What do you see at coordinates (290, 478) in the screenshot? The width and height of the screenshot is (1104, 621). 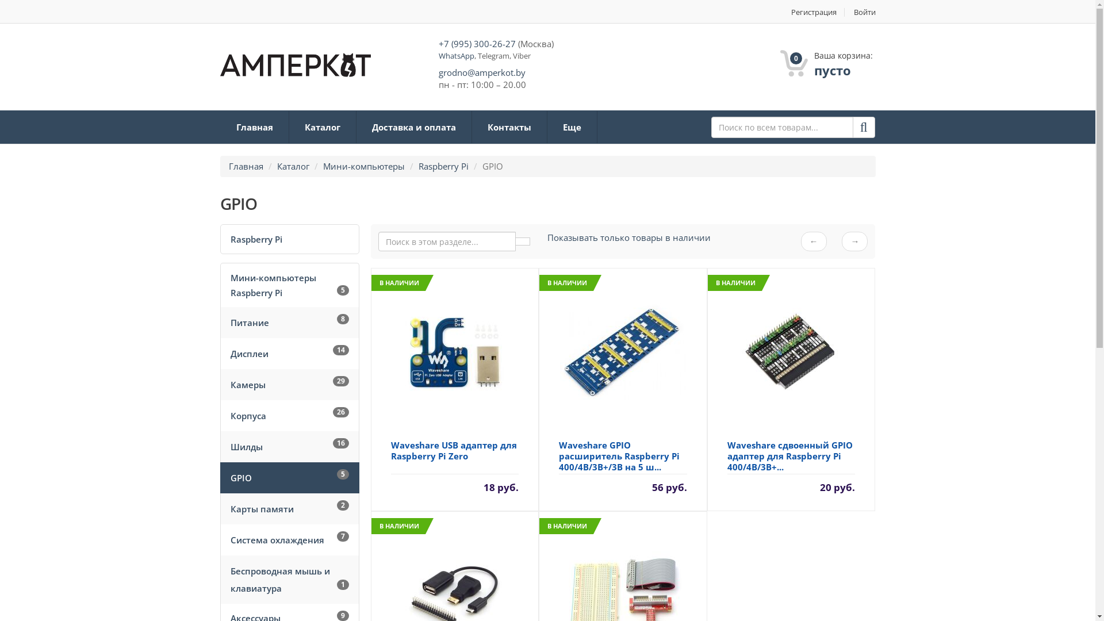 I see `GPIO
5` at bounding box center [290, 478].